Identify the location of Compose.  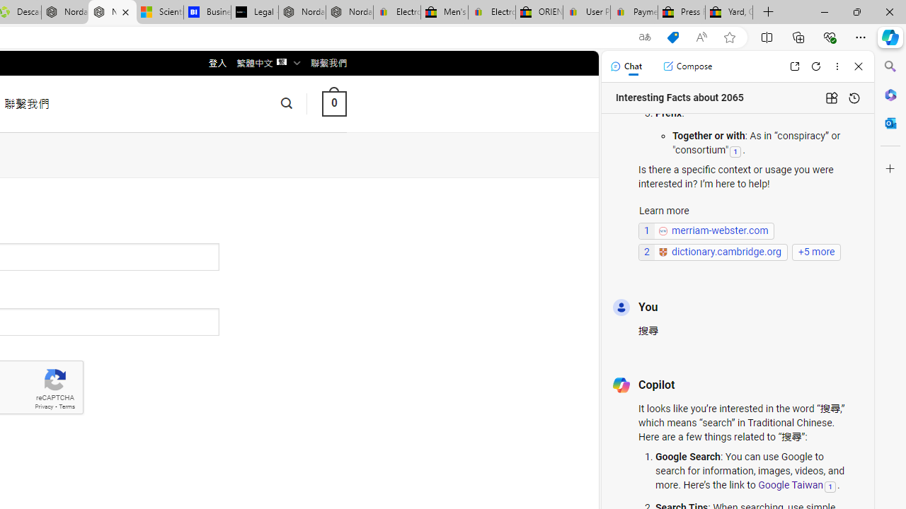
(687, 66).